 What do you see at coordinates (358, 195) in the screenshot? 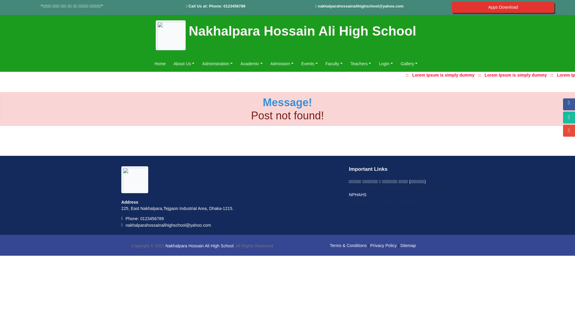
I see `NPHAHS` at bounding box center [358, 195].